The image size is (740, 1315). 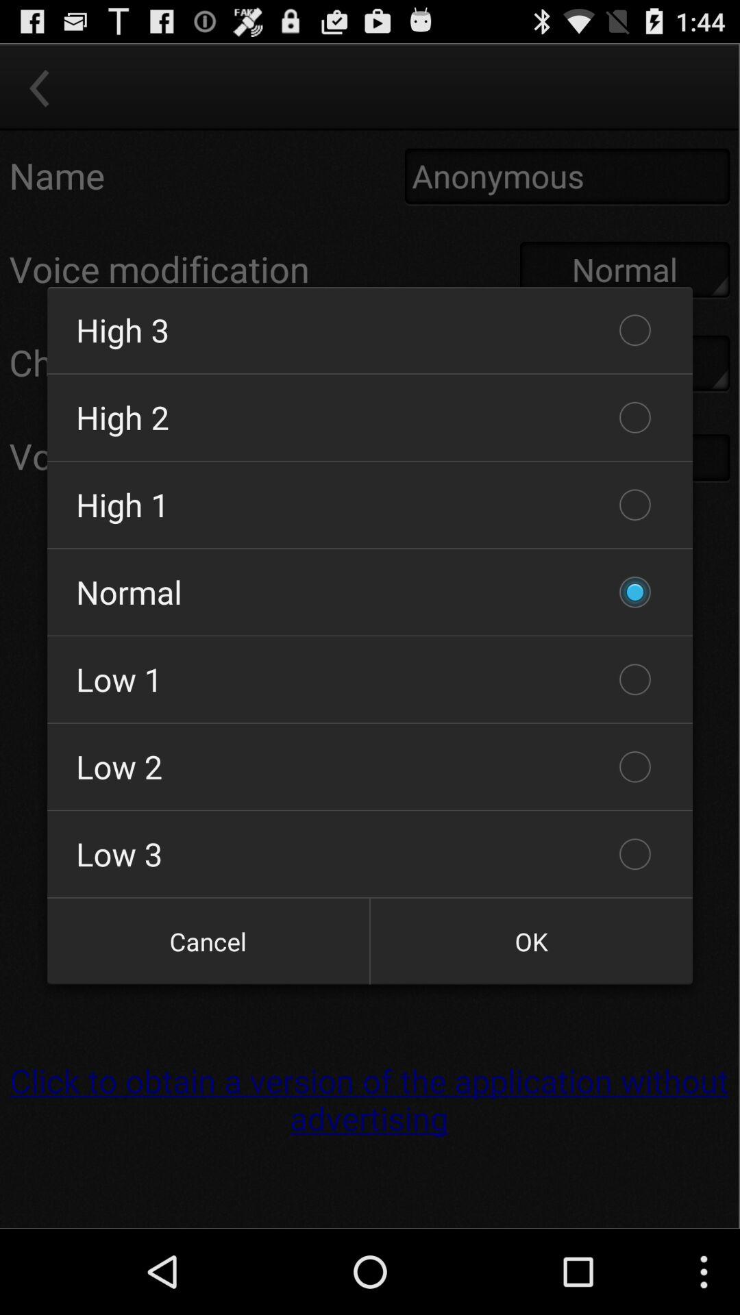 I want to click on select icon below low 3 icon, so click(x=531, y=941).